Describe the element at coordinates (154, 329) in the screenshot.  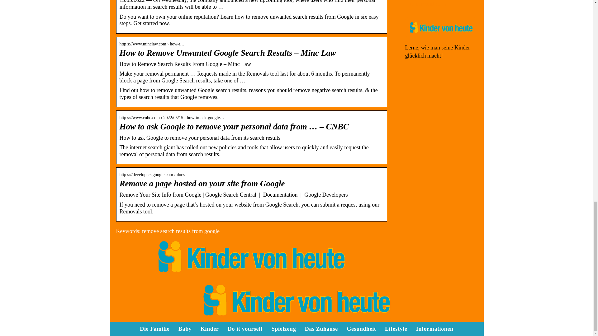
I see `Die Familie` at that location.